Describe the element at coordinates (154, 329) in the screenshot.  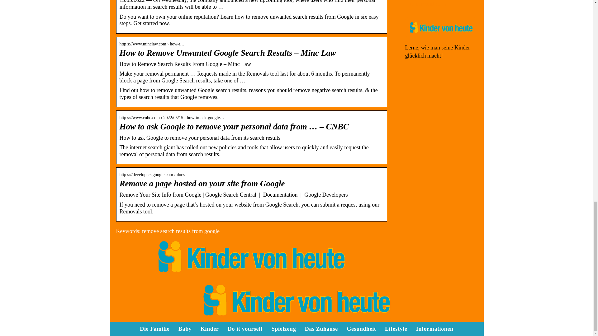
I see `Die Familie` at that location.